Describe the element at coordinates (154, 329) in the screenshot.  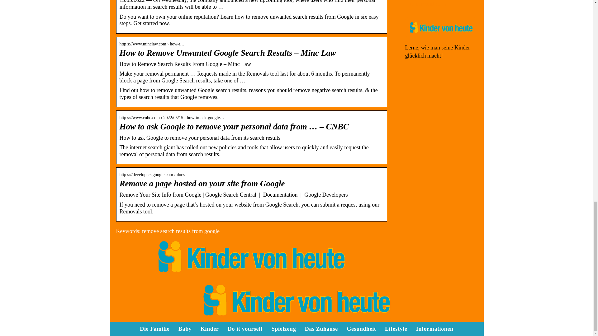
I see `Die Familie` at that location.